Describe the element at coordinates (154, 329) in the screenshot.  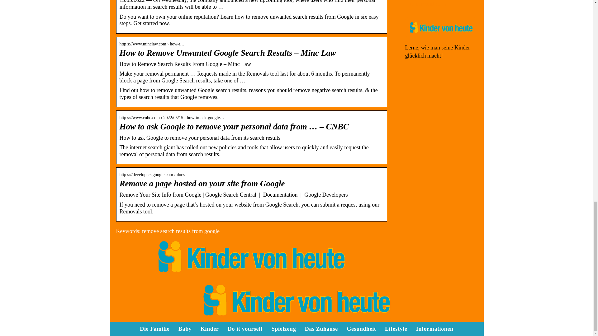
I see `Die Familie` at that location.